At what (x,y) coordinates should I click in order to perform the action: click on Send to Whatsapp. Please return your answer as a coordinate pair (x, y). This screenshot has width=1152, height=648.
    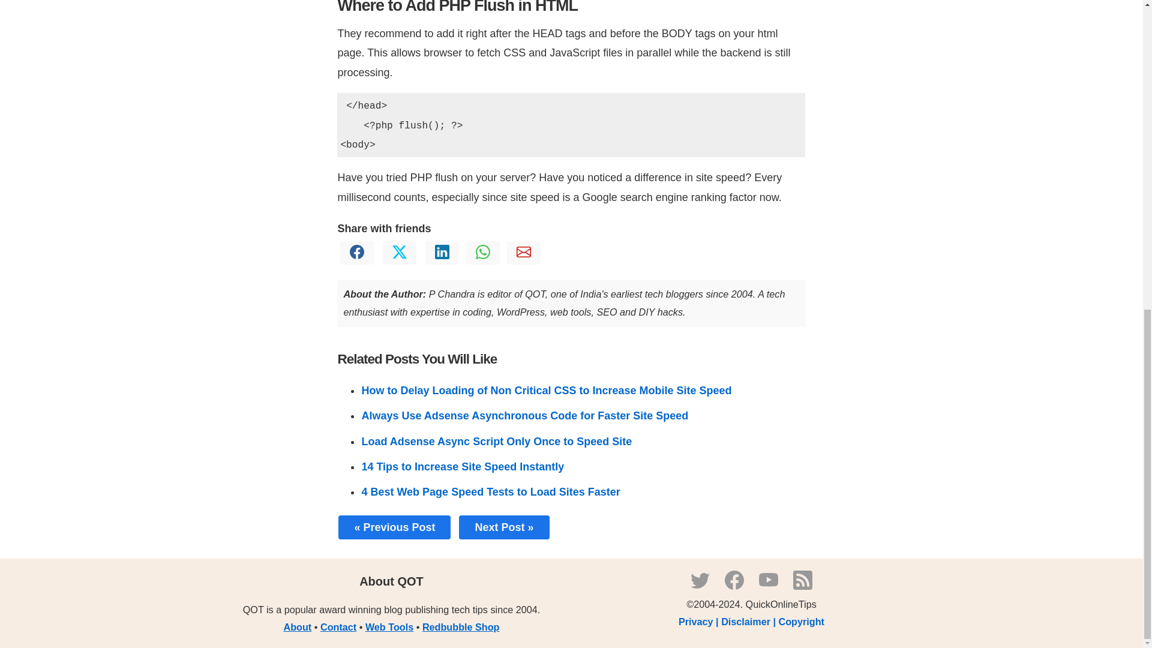
    Looking at the image, I should click on (483, 256).